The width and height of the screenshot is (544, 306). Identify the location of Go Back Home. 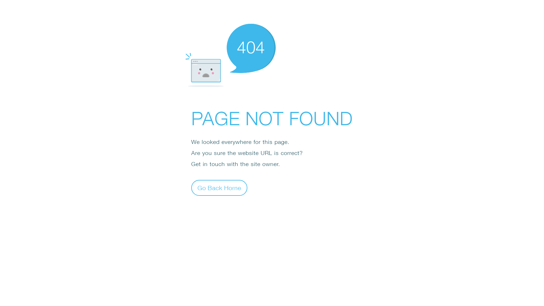
(219, 188).